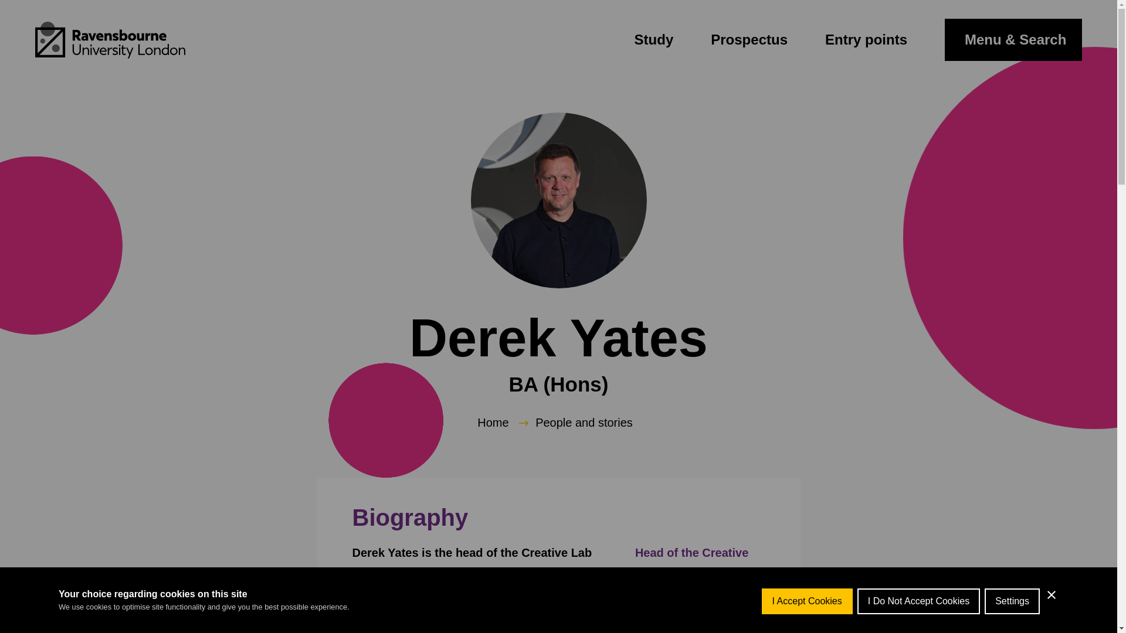 The height and width of the screenshot is (633, 1126). I want to click on Settings, so click(1012, 622).